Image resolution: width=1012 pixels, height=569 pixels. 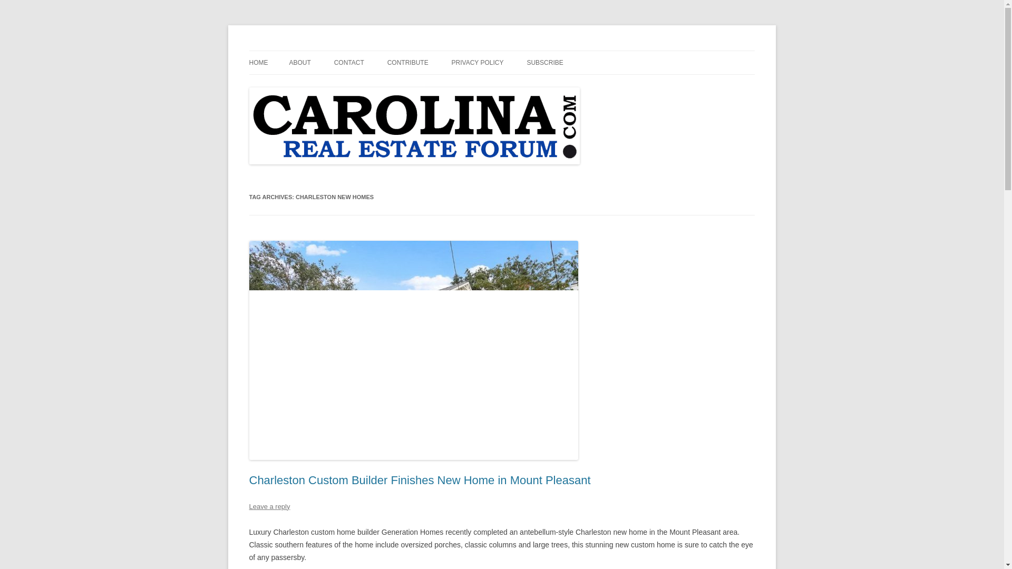 What do you see at coordinates (299, 63) in the screenshot?
I see `ABOUT` at bounding box center [299, 63].